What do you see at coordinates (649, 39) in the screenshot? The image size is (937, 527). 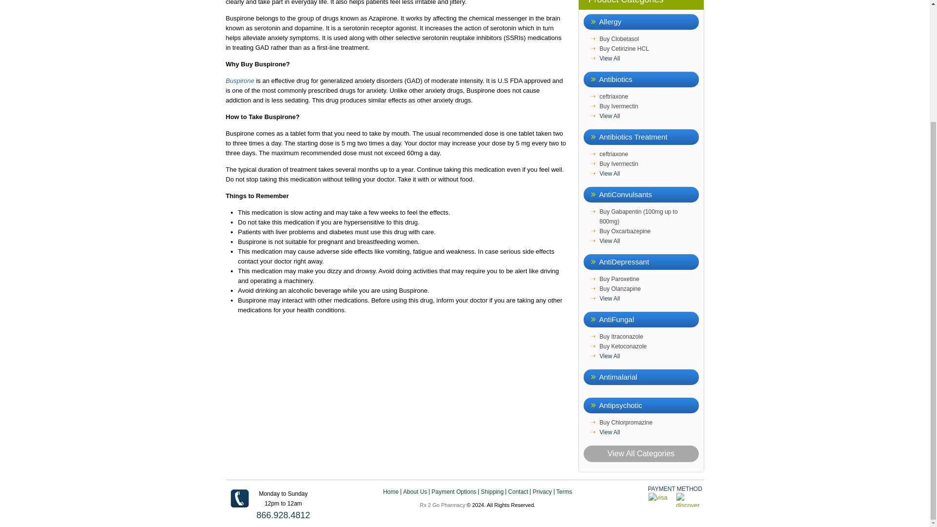 I see `Buy Clobetasol` at bounding box center [649, 39].